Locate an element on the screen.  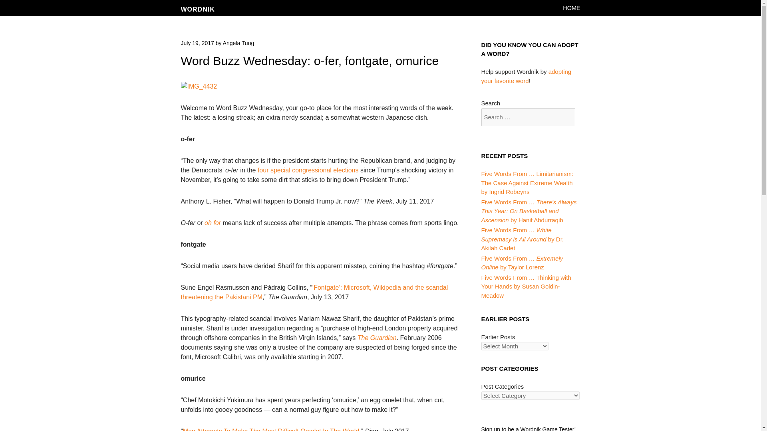
SKIP TO CONTENT is located at coordinates (579, 8).